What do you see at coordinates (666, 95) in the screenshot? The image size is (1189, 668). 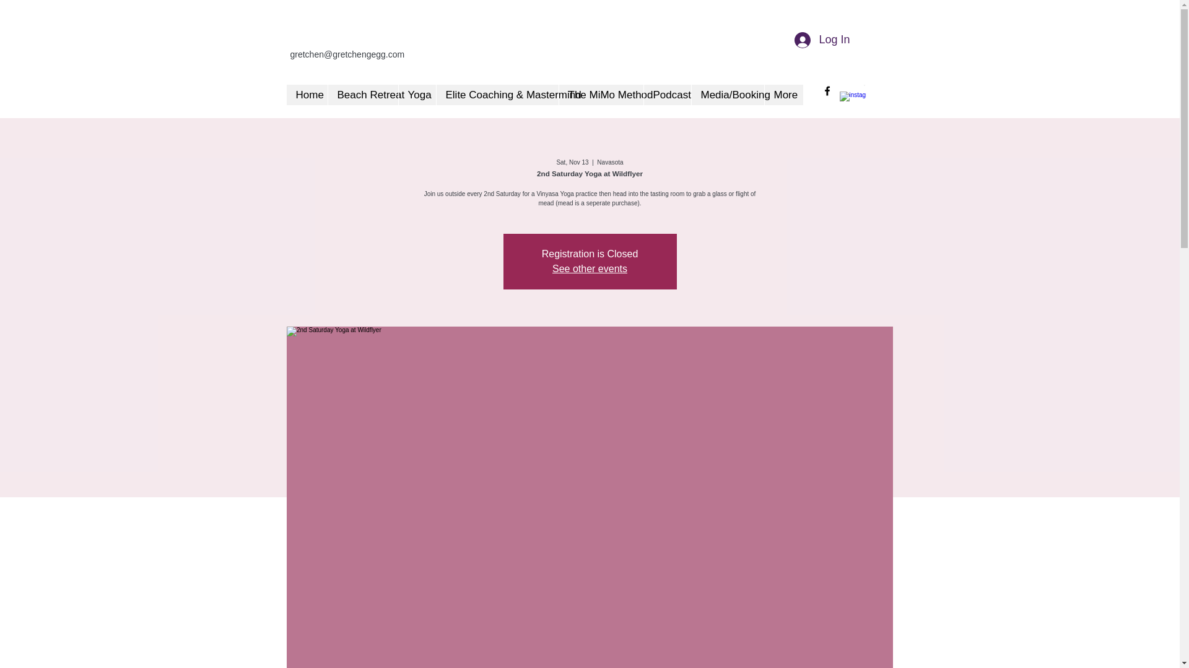 I see `Podcast` at bounding box center [666, 95].